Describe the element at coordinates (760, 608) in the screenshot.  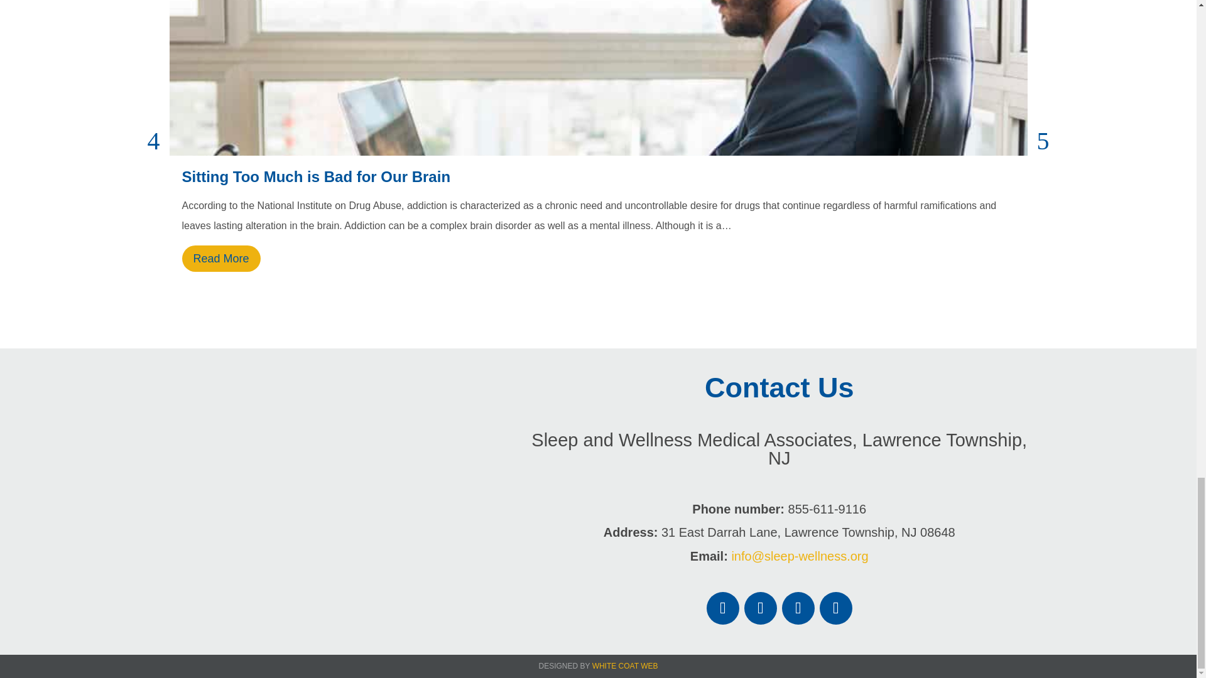
I see `Follow on Instagram` at that location.